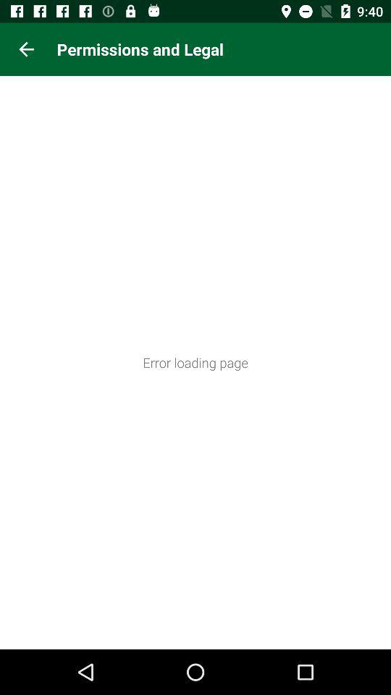 The height and width of the screenshot is (695, 391). What do you see at coordinates (26, 49) in the screenshot?
I see `tap icon at the top left corner` at bounding box center [26, 49].